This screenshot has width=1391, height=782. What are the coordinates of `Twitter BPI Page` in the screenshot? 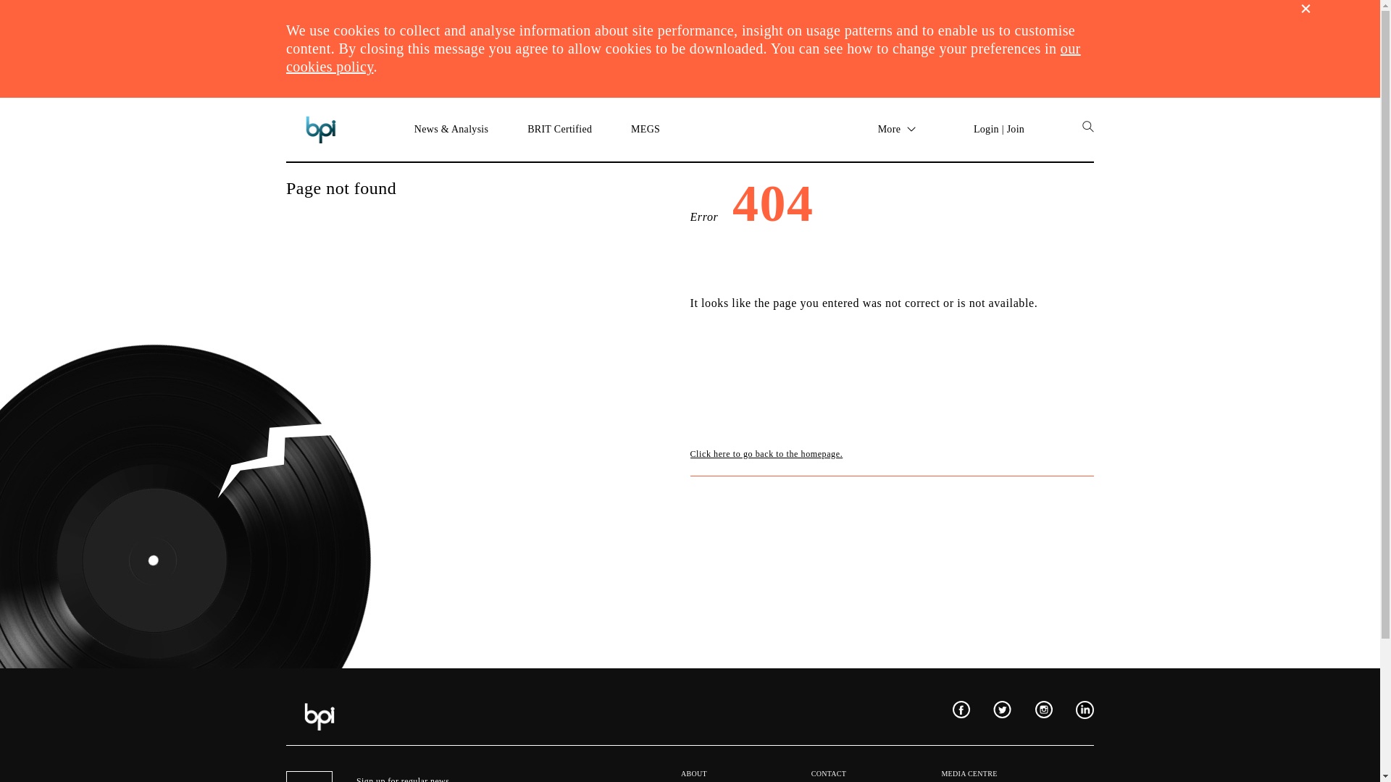 It's located at (1000, 711).